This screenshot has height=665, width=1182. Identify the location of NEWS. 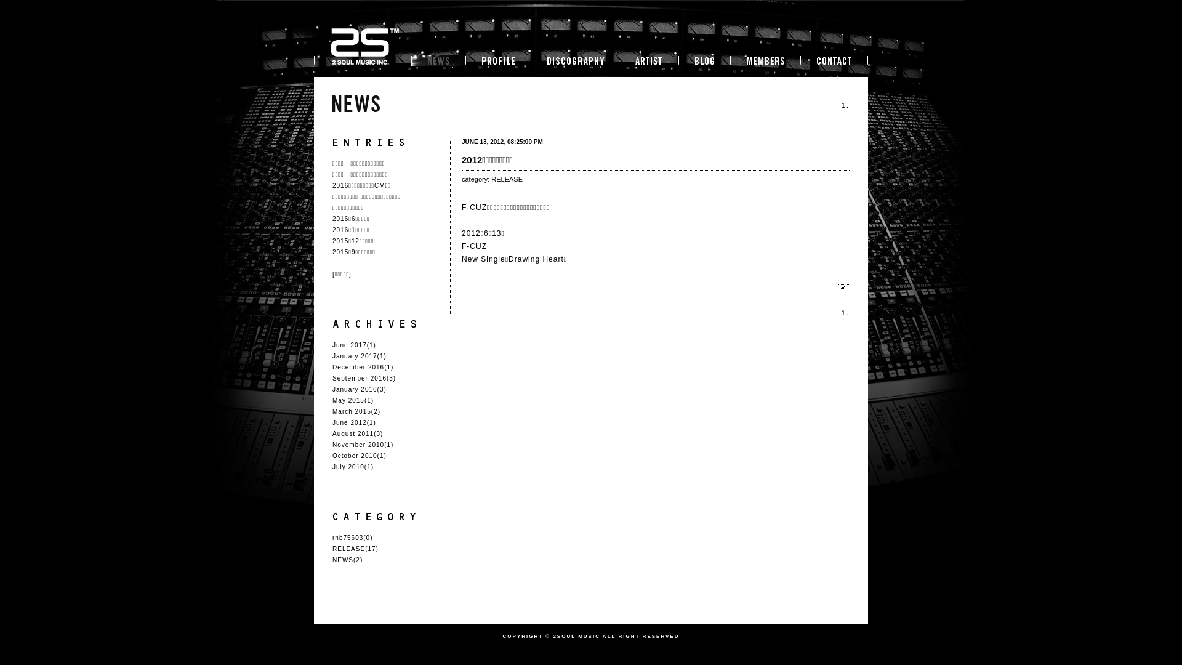
(438, 60).